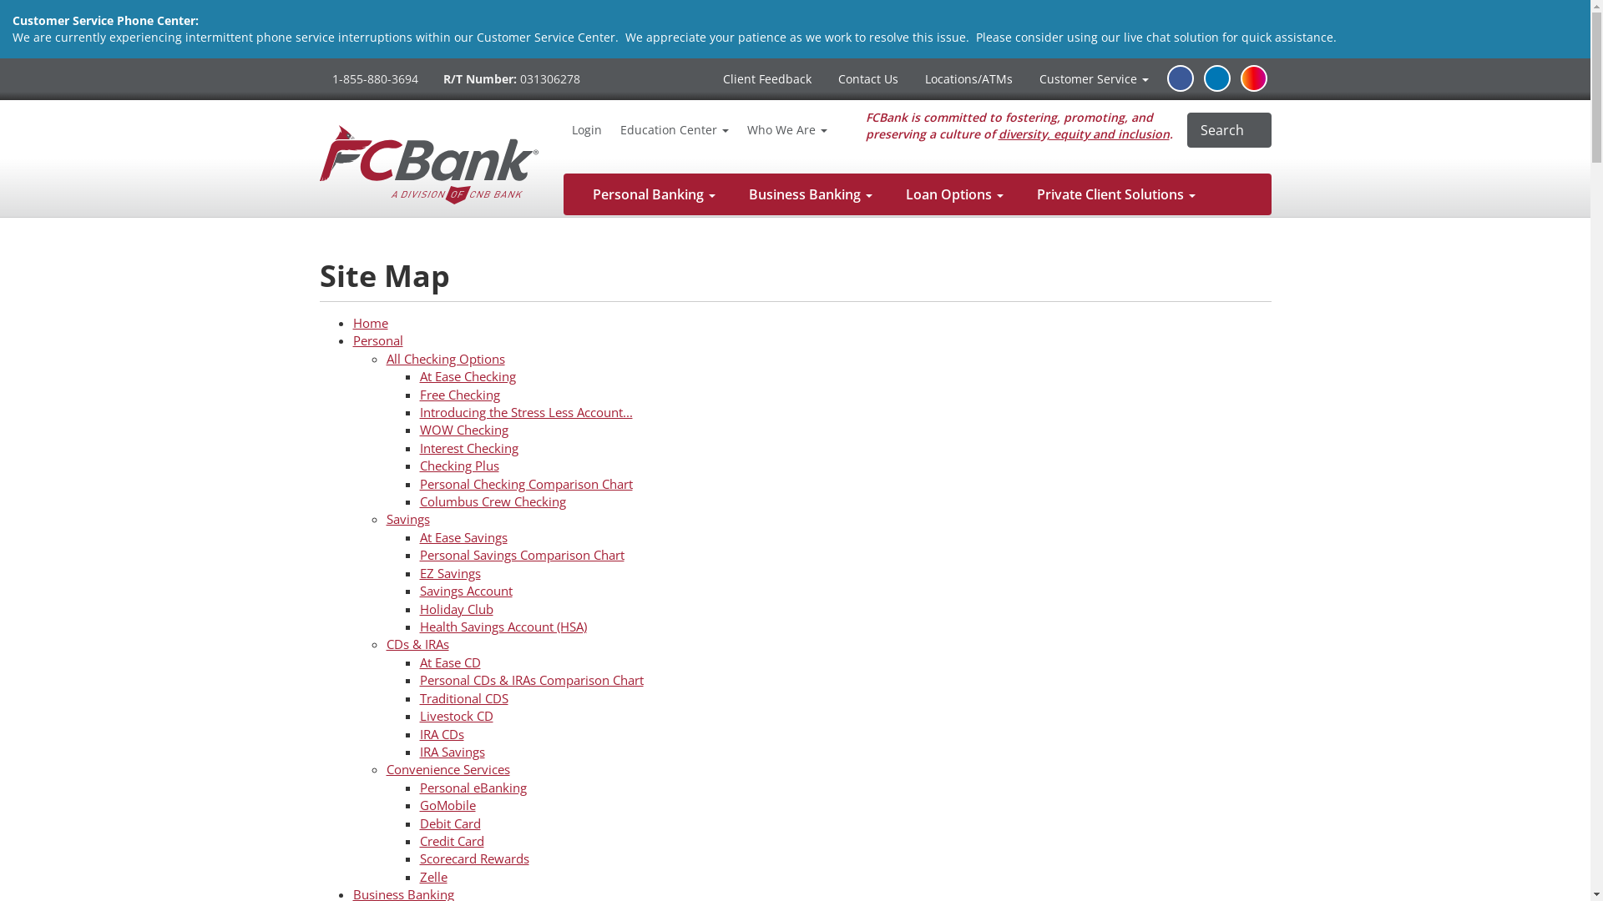 This screenshot has height=901, width=1603. What do you see at coordinates (374, 79) in the screenshot?
I see `1-855-880-3694
1-855-880-3694` at bounding box center [374, 79].